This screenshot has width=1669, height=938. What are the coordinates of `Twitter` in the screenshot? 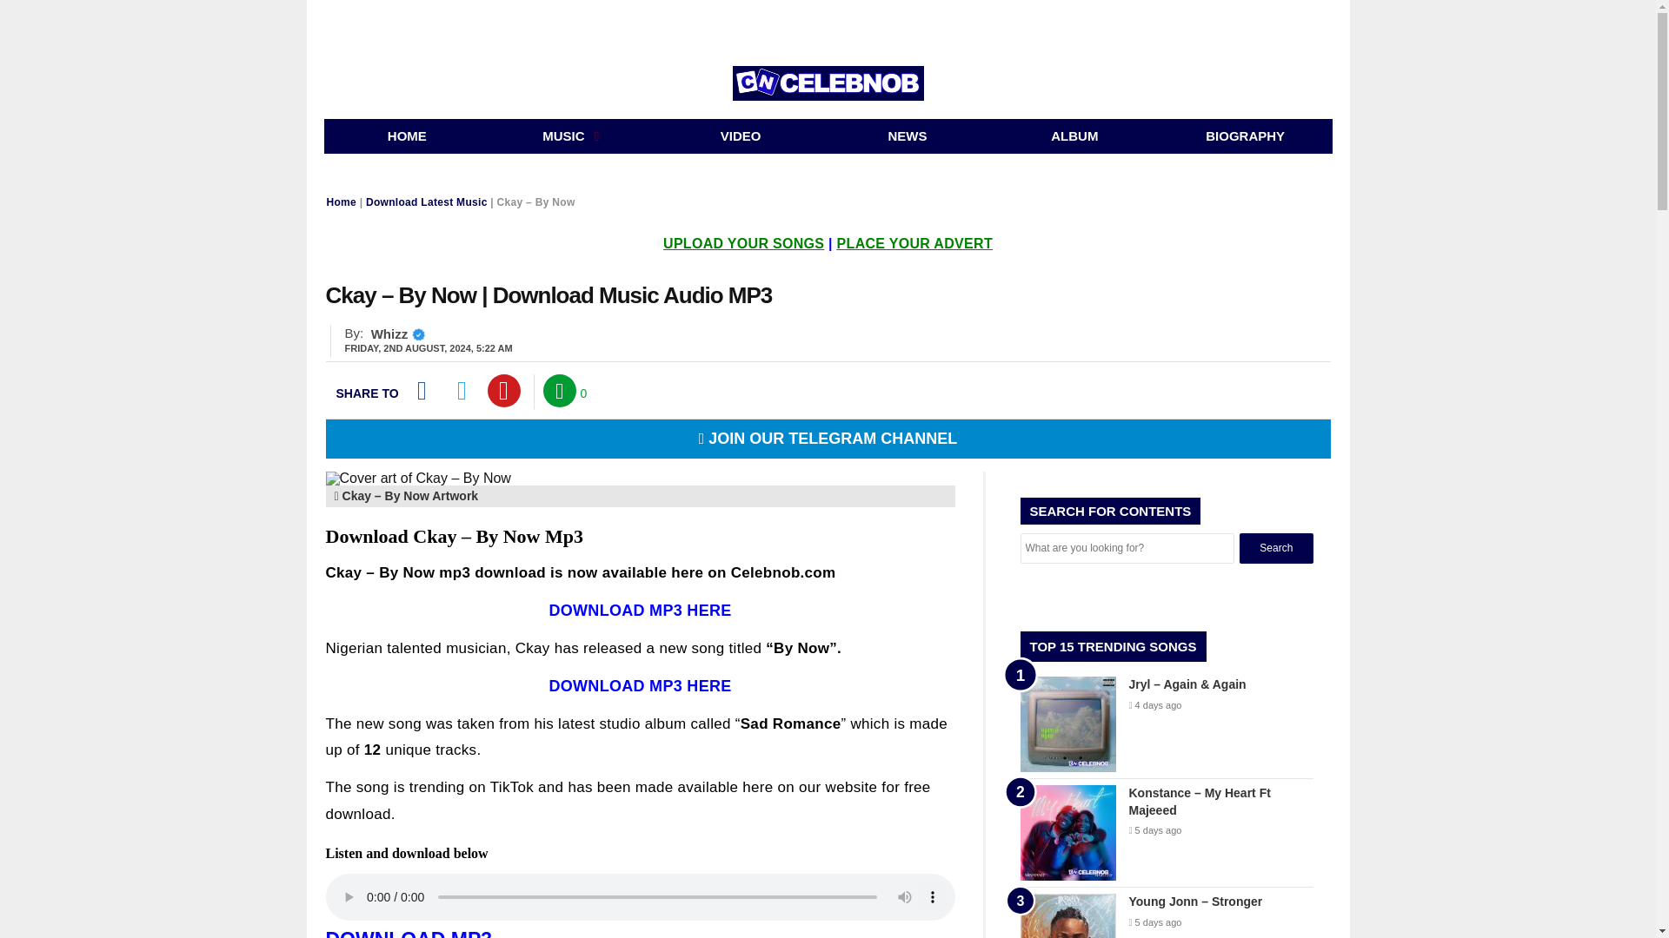 It's located at (462, 390).